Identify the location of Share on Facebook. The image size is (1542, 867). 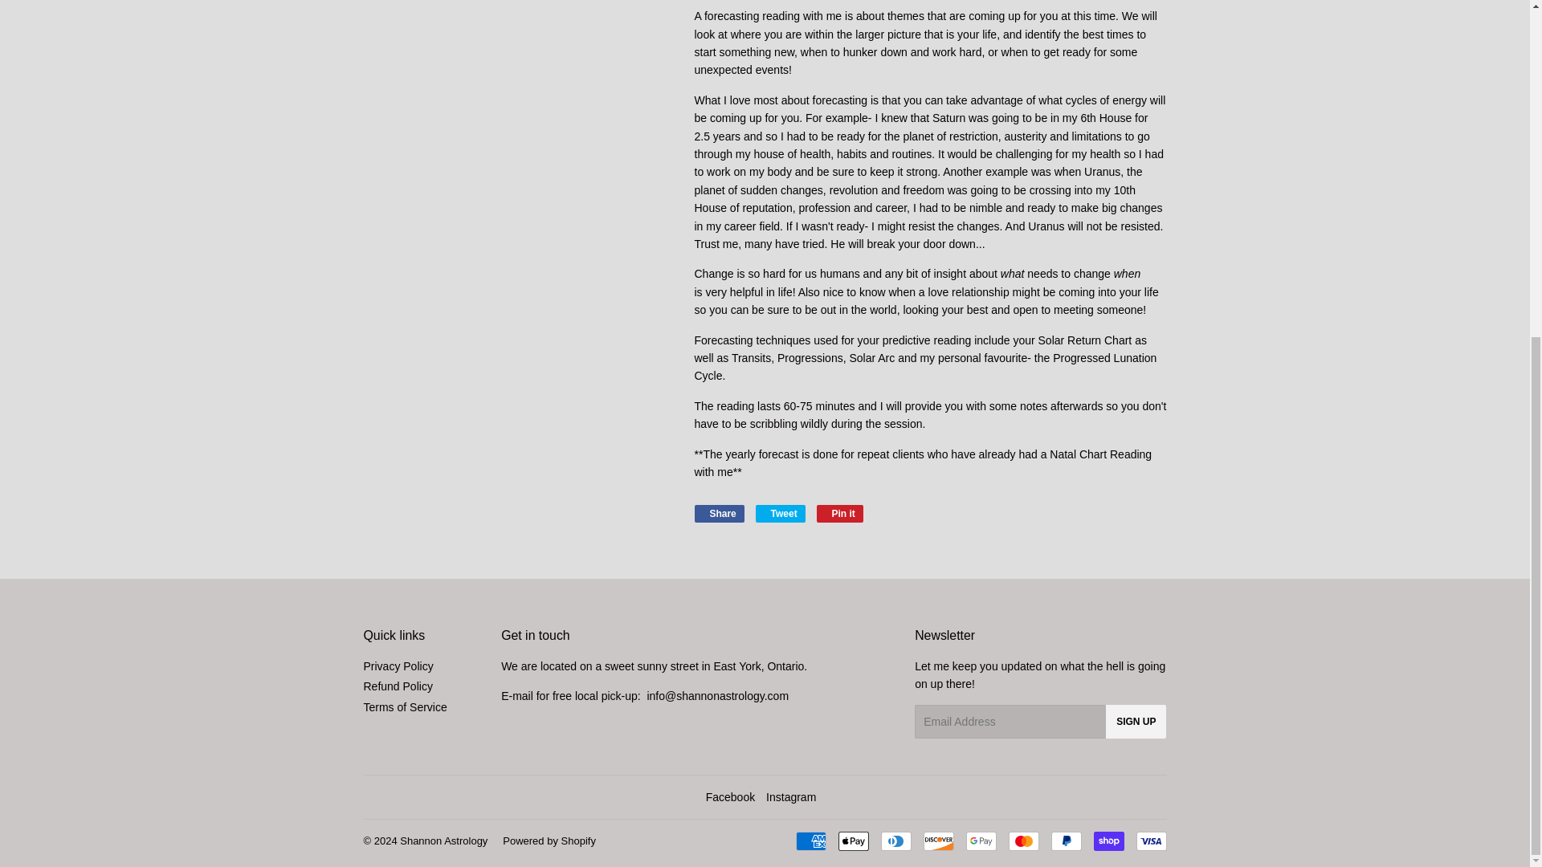
(840, 514).